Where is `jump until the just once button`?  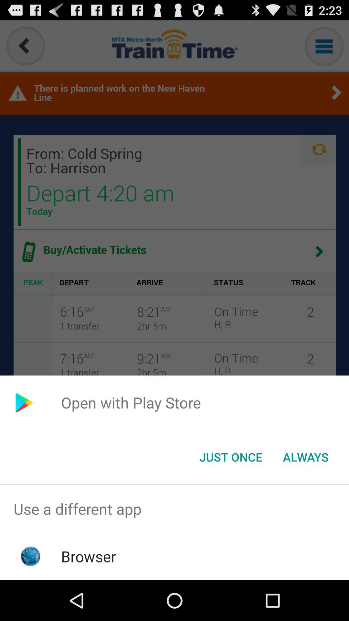
jump until the just once button is located at coordinates (231, 457).